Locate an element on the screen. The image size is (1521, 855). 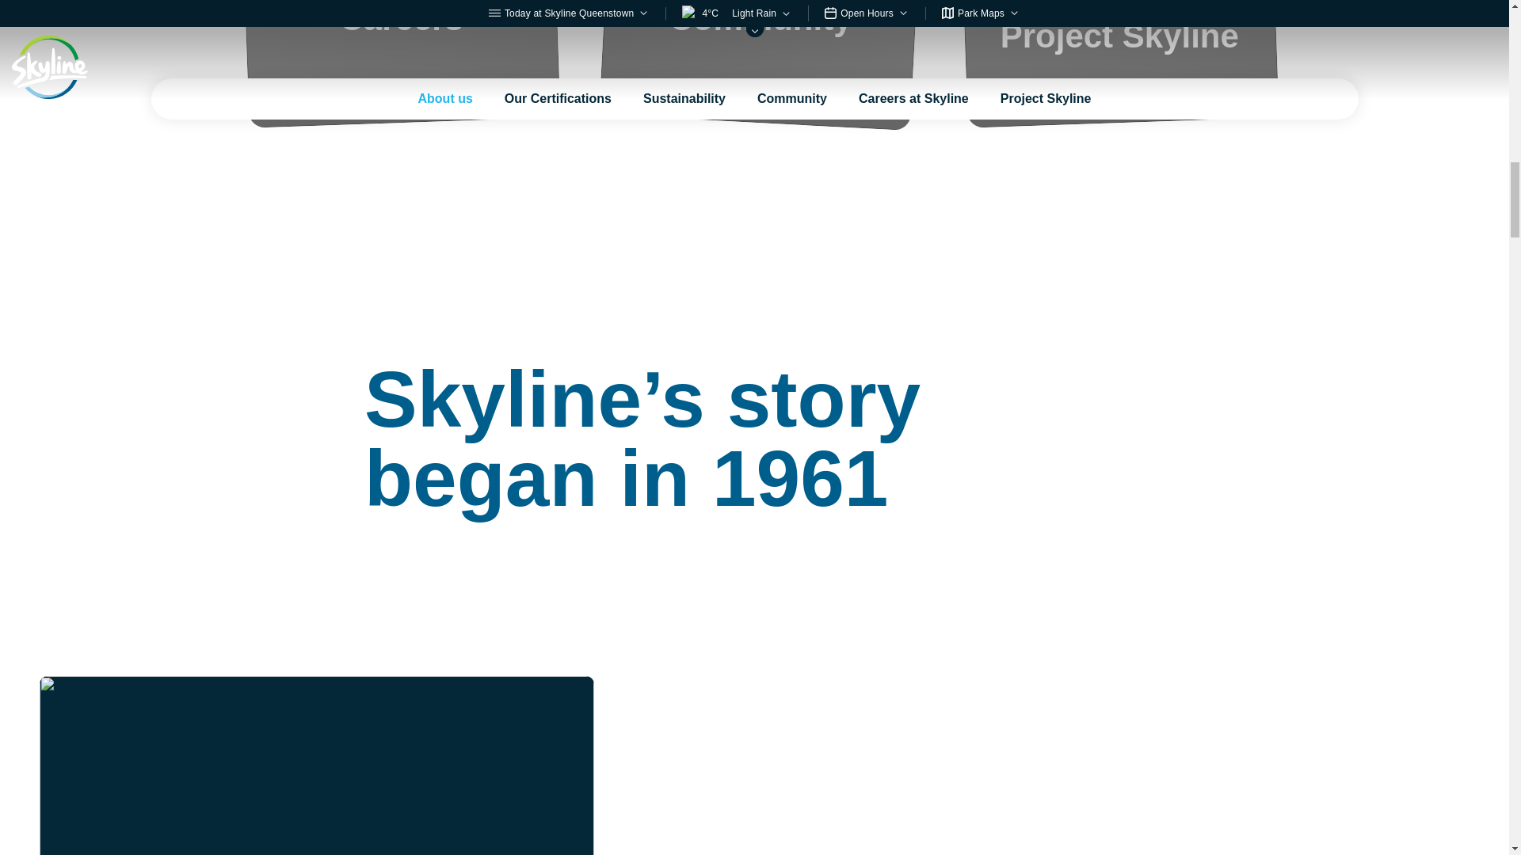
Project Skyline is located at coordinates (1120, 62).